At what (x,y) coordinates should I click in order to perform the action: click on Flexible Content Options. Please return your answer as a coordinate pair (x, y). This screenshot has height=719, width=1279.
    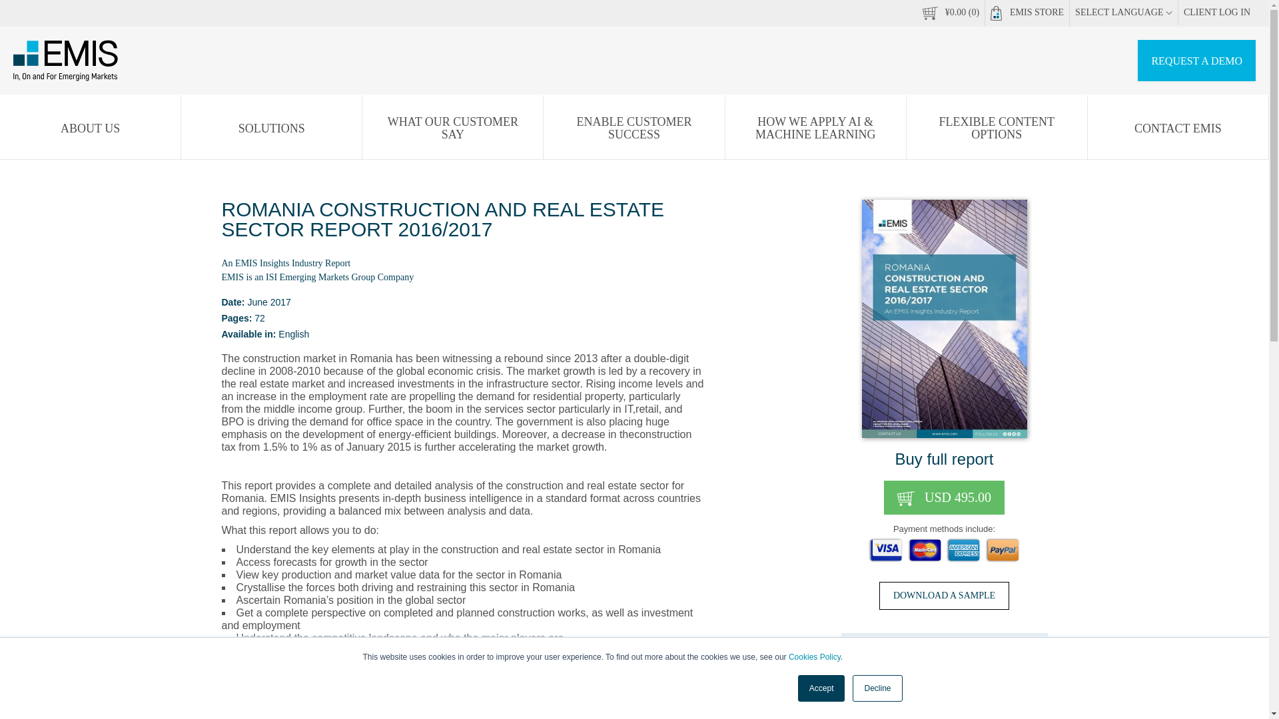
    Looking at the image, I should click on (997, 128).